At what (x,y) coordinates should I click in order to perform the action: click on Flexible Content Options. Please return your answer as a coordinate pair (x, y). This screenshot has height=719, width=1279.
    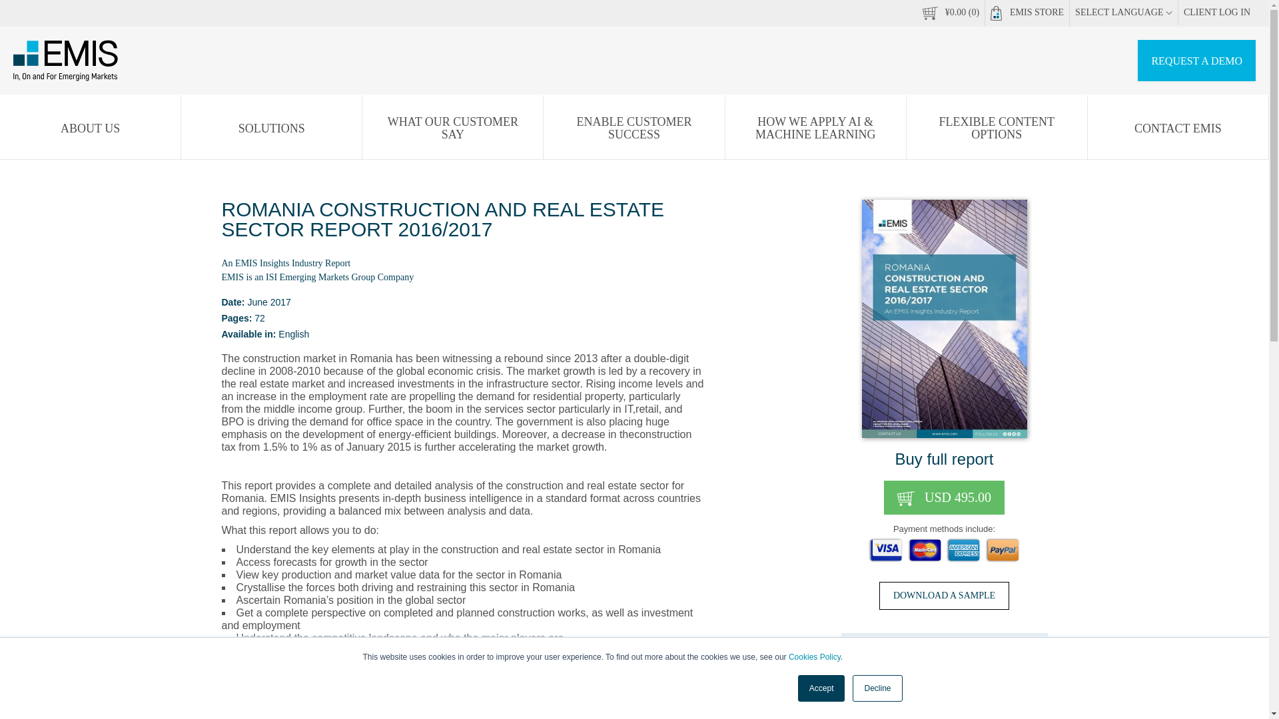
    Looking at the image, I should click on (997, 128).